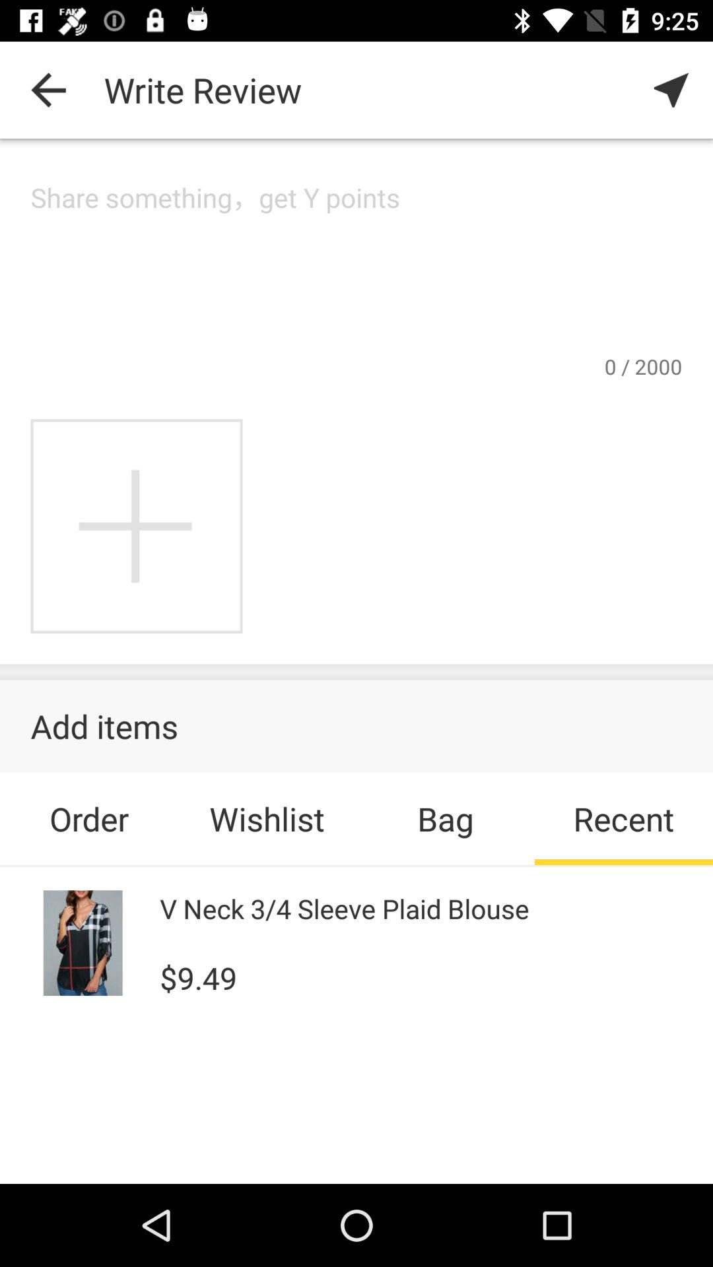  What do you see at coordinates (198, 976) in the screenshot?
I see `select the item below v neck 3 icon` at bounding box center [198, 976].